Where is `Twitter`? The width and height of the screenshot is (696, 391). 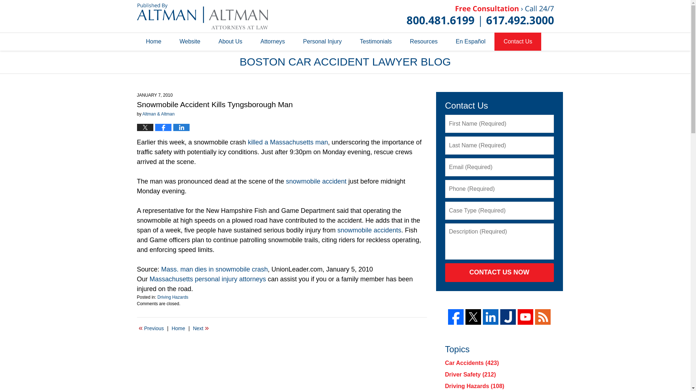 Twitter is located at coordinates (473, 317).